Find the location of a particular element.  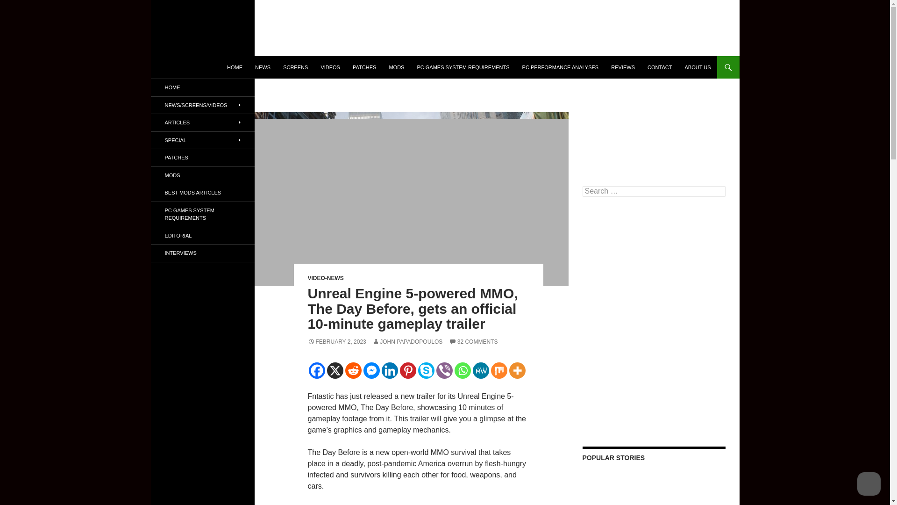

REVIEWS is located at coordinates (623, 67).